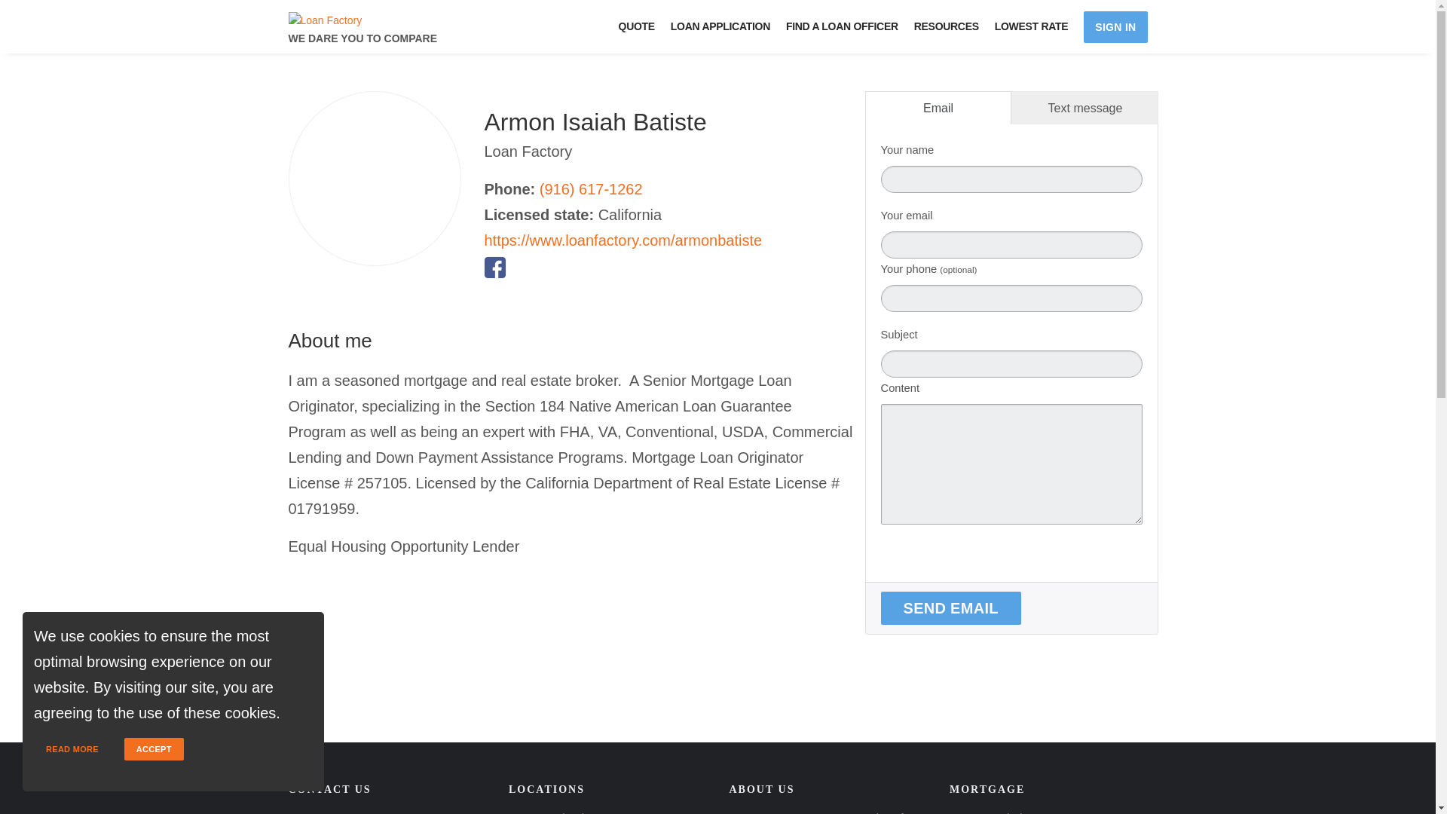 Image resolution: width=1447 pixels, height=814 pixels. I want to click on RESOURCES, so click(953, 27).